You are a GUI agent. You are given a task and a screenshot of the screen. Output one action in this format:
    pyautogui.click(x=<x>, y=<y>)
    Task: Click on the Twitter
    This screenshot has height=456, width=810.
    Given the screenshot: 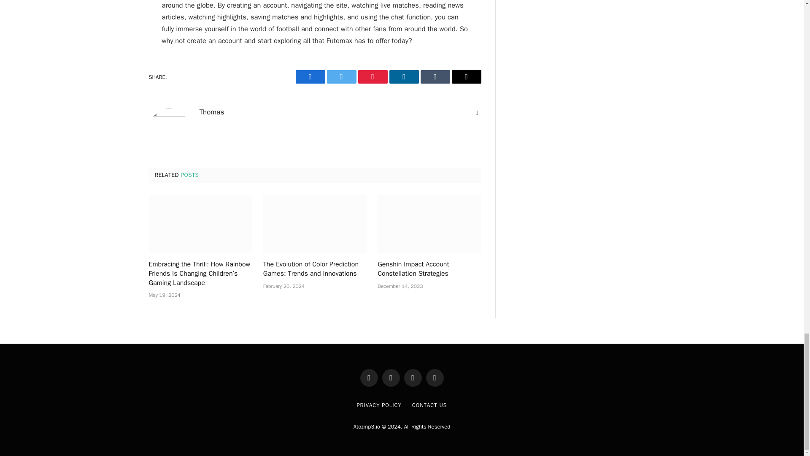 What is the action you would take?
    pyautogui.click(x=341, y=77)
    